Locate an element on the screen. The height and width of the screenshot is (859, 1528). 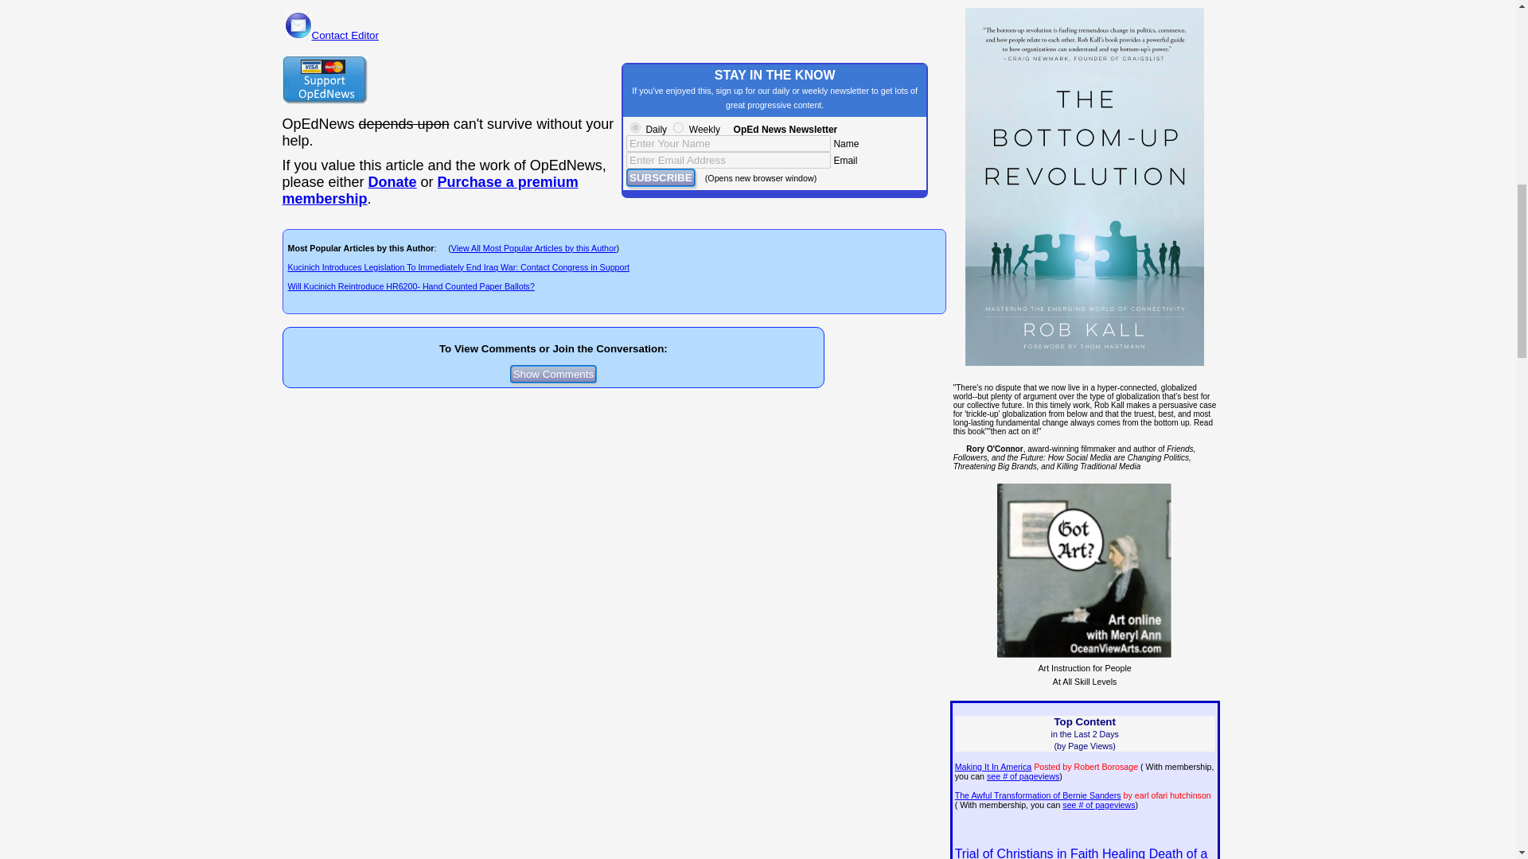
-- is located at coordinates (429, 191).